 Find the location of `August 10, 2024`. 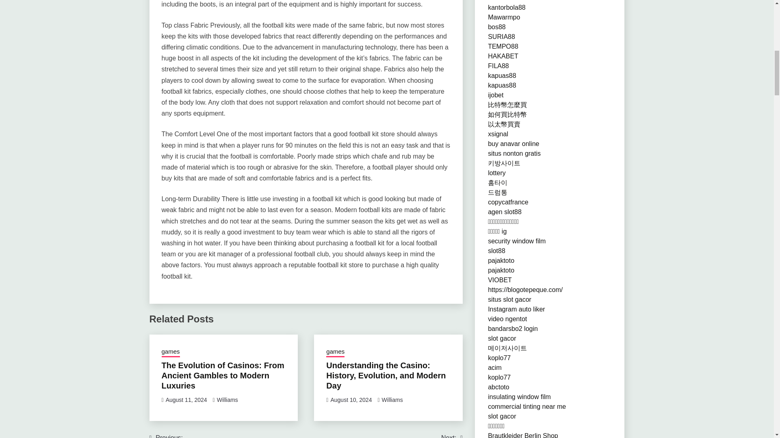

August 10, 2024 is located at coordinates (351, 400).